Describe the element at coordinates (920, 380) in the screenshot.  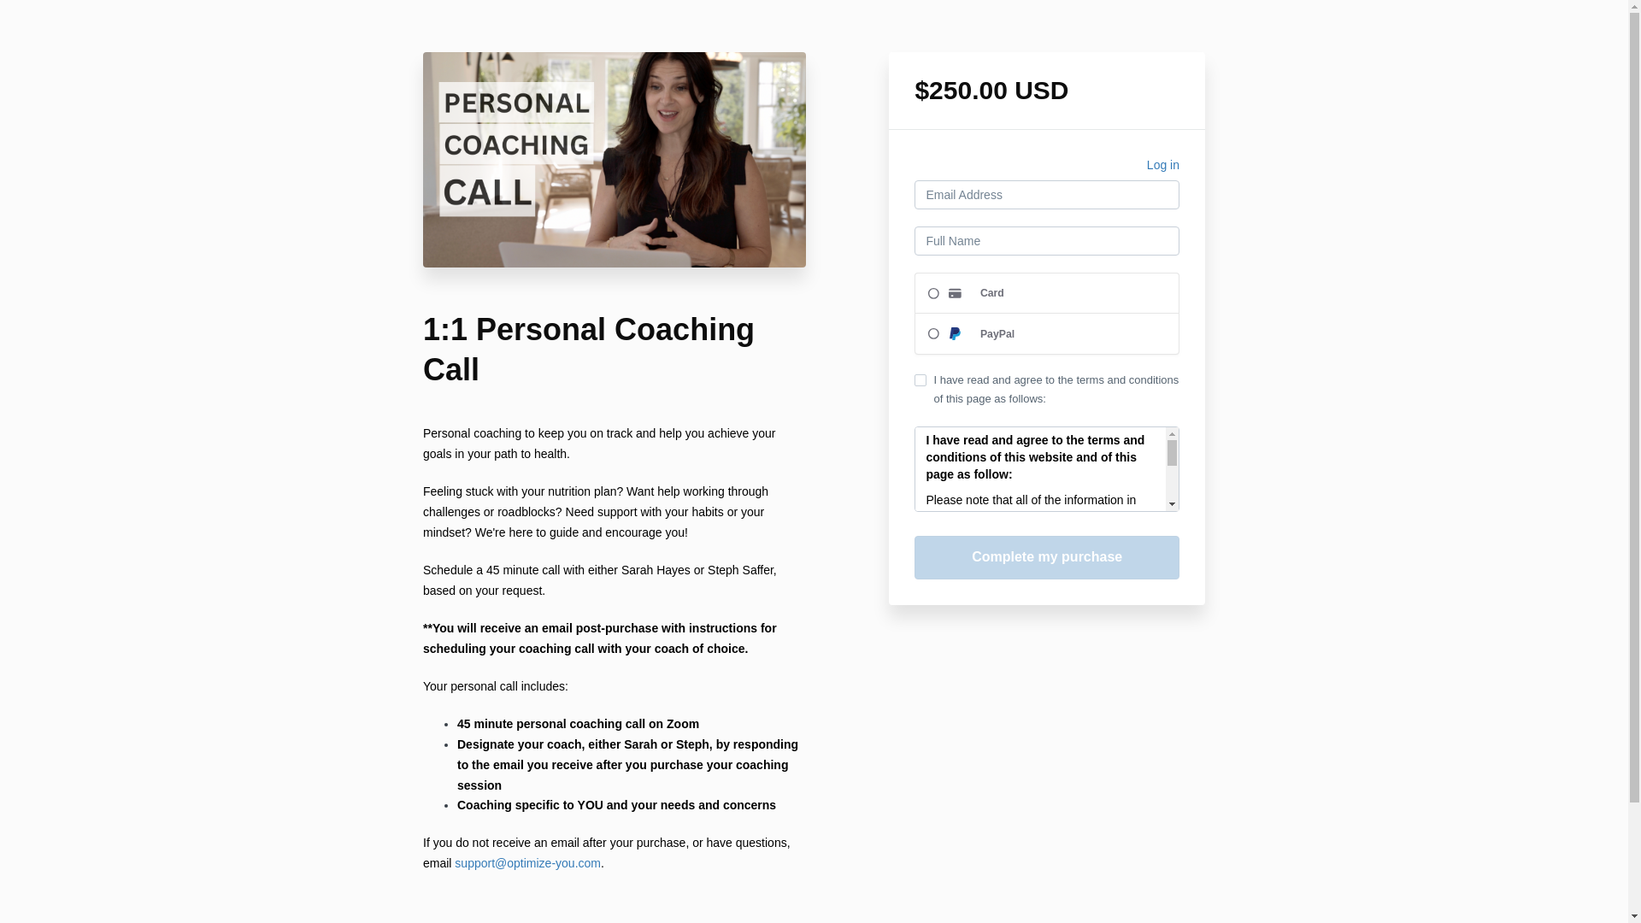
I see `1` at that location.